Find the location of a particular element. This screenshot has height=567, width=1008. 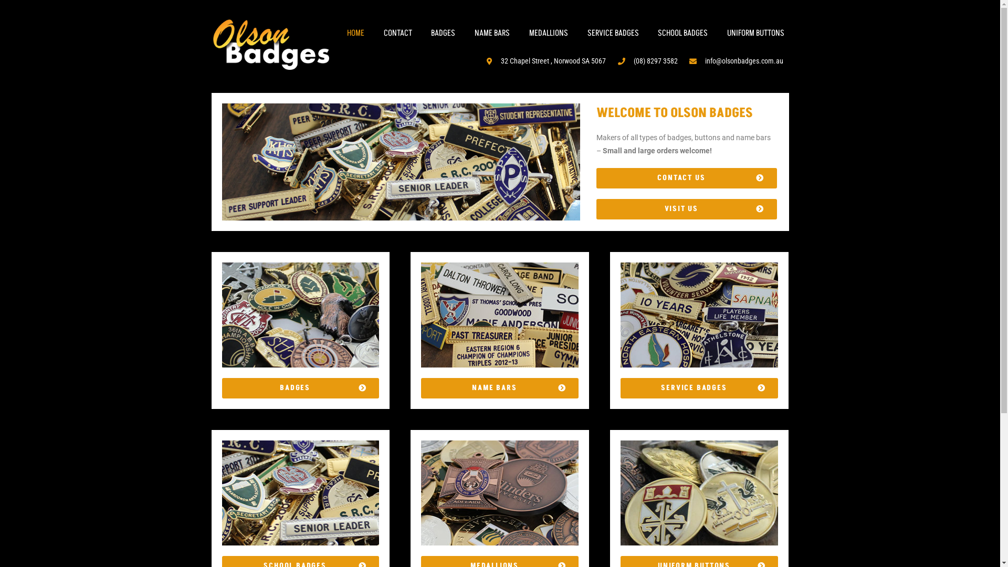

NAME BARS is located at coordinates (500, 388).